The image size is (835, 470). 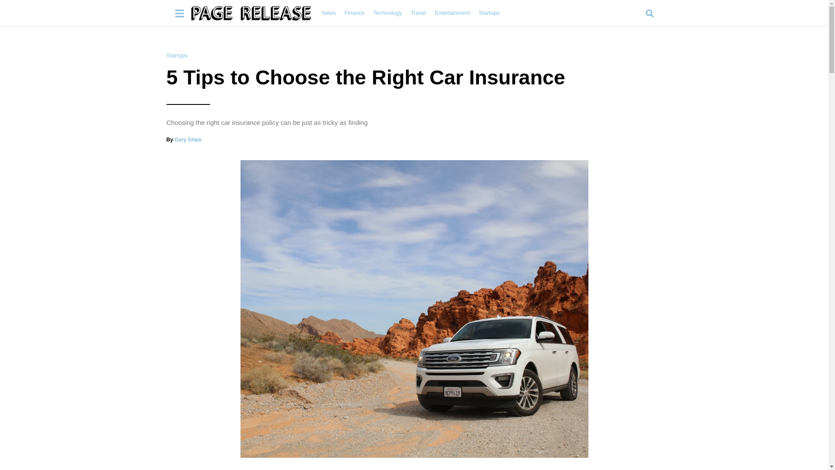 I want to click on News, so click(x=329, y=13).